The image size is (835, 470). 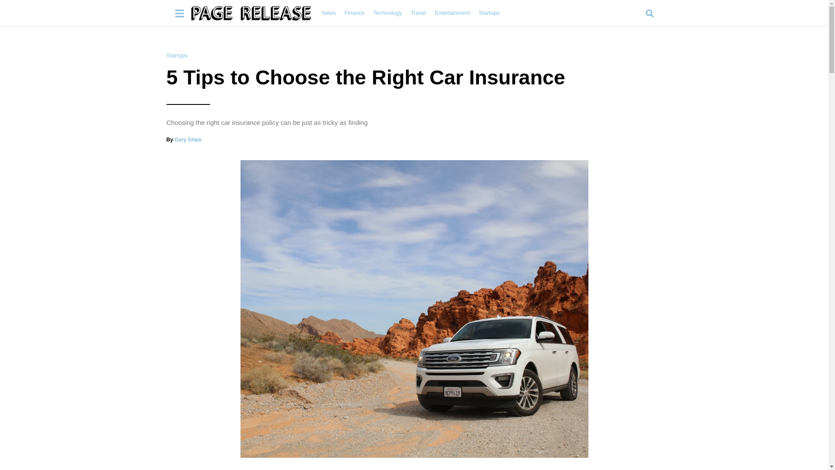 I want to click on News, so click(x=329, y=13).